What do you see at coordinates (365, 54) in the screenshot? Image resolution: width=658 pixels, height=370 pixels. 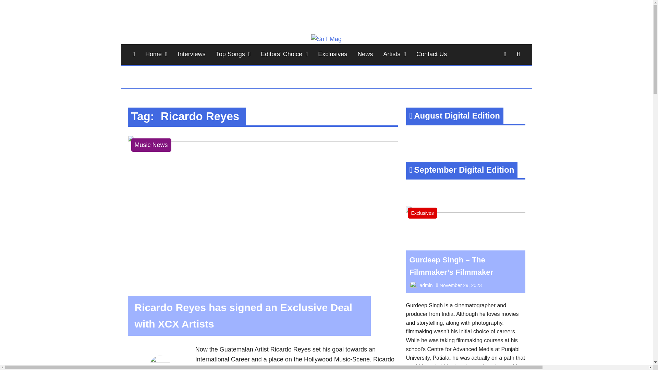 I see `News` at bounding box center [365, 54].